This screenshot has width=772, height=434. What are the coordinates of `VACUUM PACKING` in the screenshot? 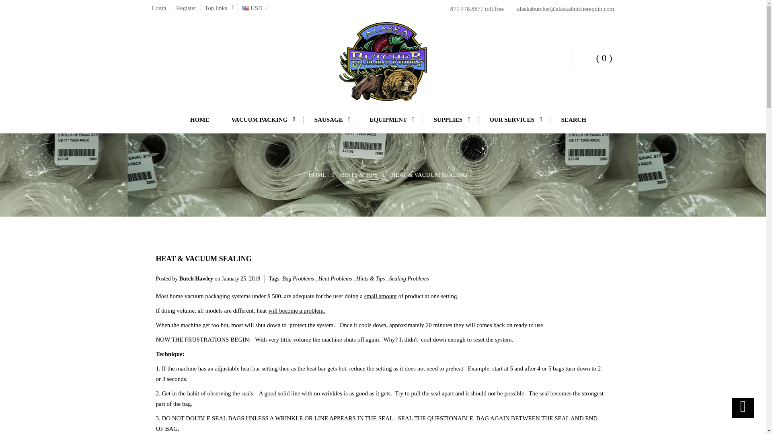 It's located at (263, 120).